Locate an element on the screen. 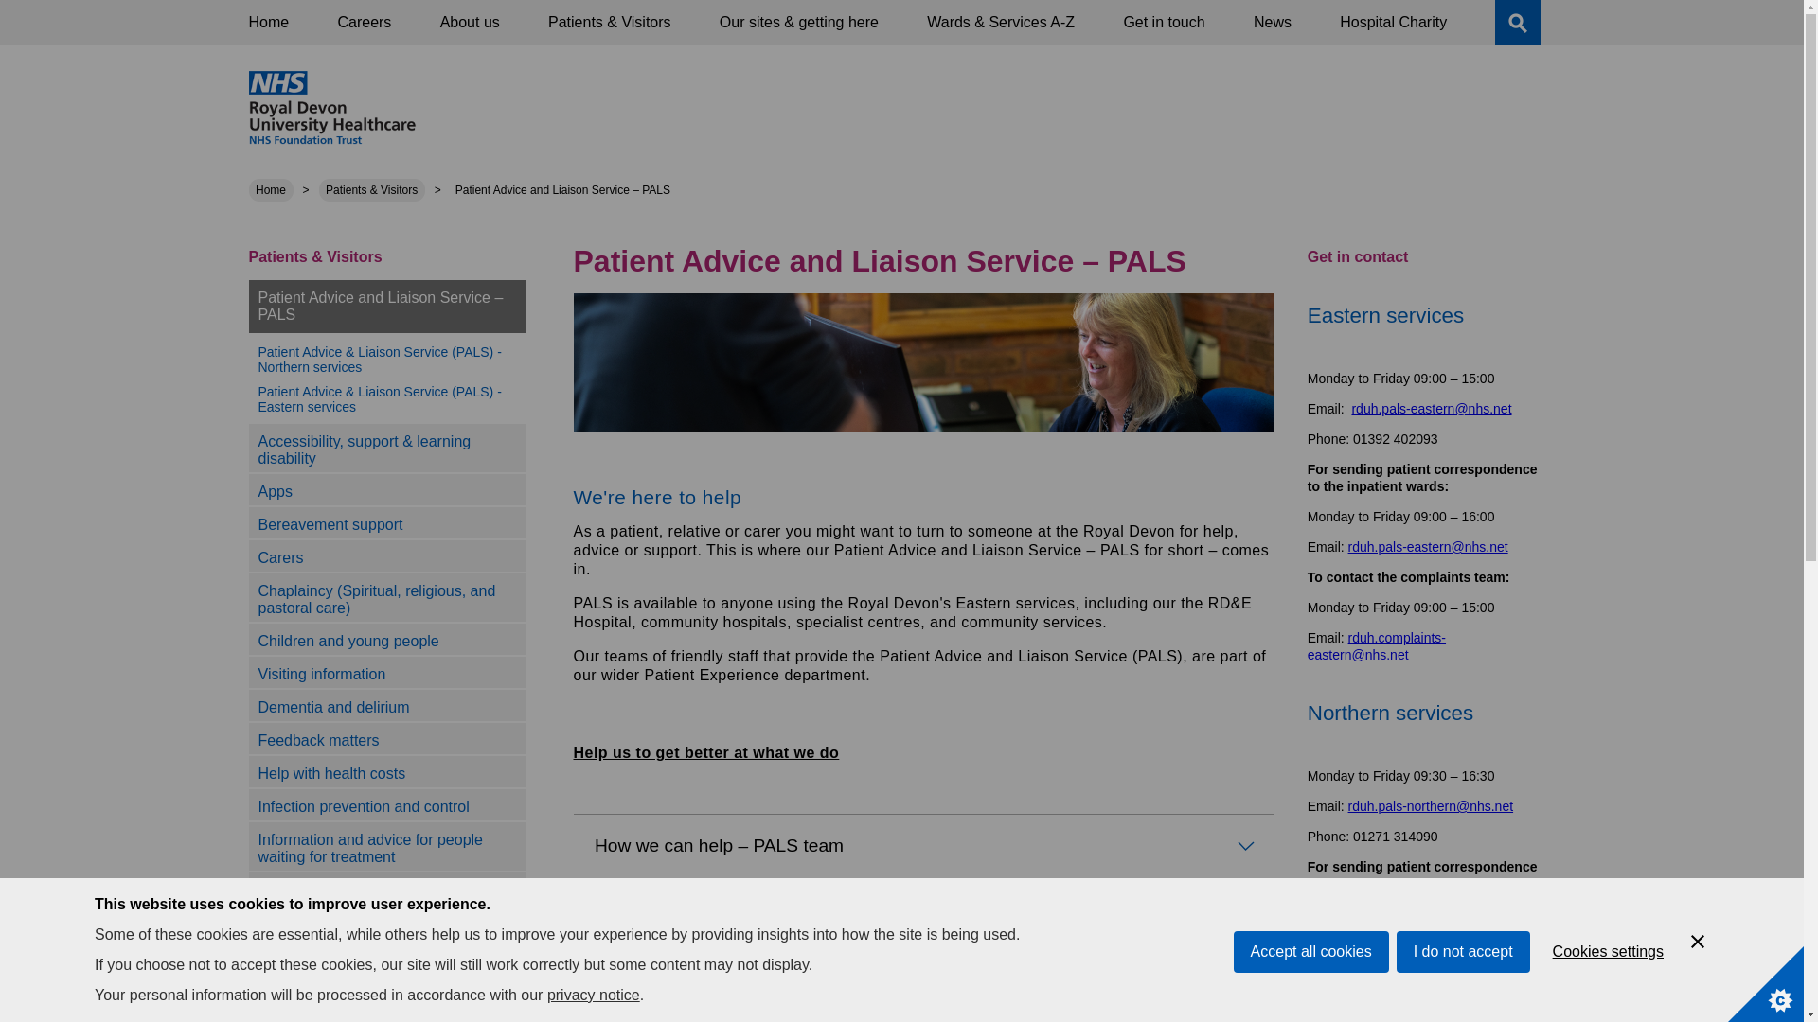 The image size is (1818, 1022). Home is located at coordinates (268, 23).